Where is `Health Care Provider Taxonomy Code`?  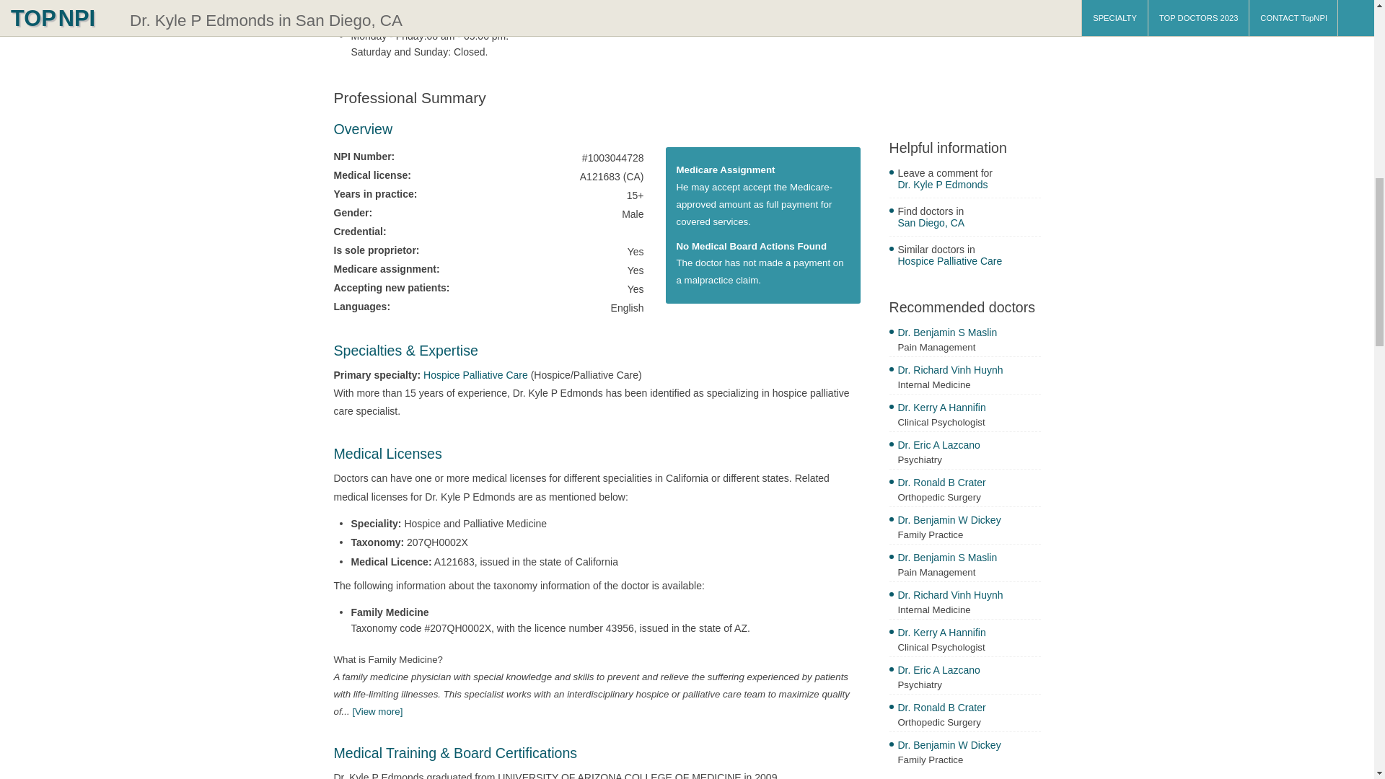
Health Care Provider Taxonomy Code is located at coordinates (377, 710).